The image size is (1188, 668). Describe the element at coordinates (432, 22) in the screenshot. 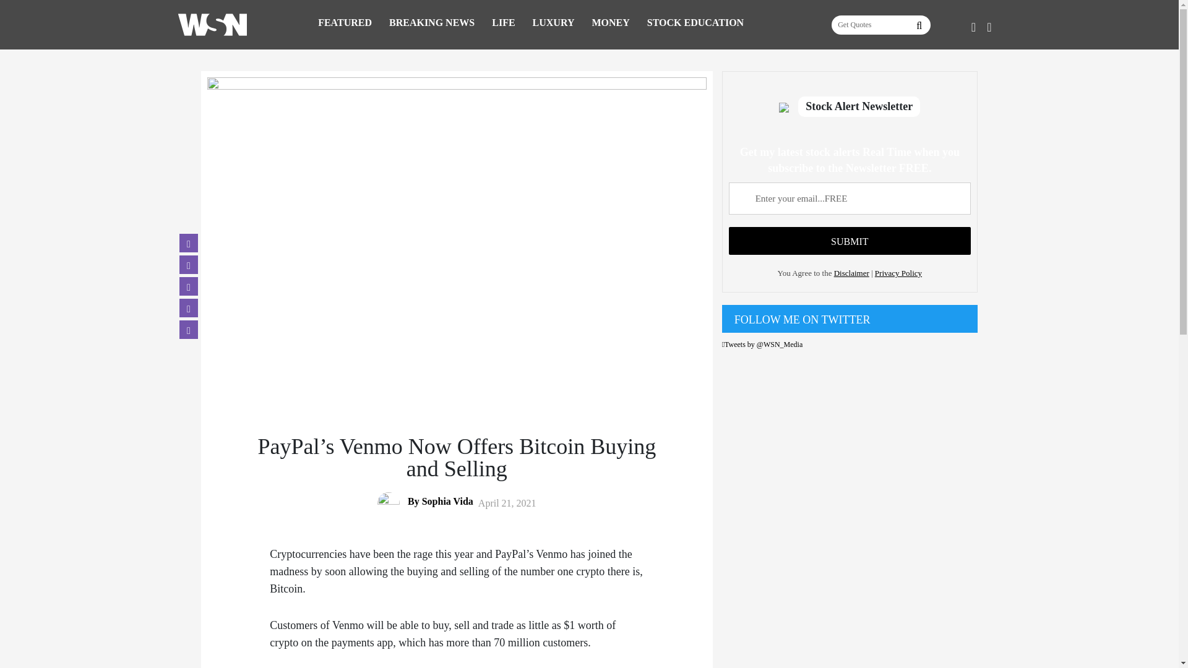

I see `BREAKING NEWS` at that location.